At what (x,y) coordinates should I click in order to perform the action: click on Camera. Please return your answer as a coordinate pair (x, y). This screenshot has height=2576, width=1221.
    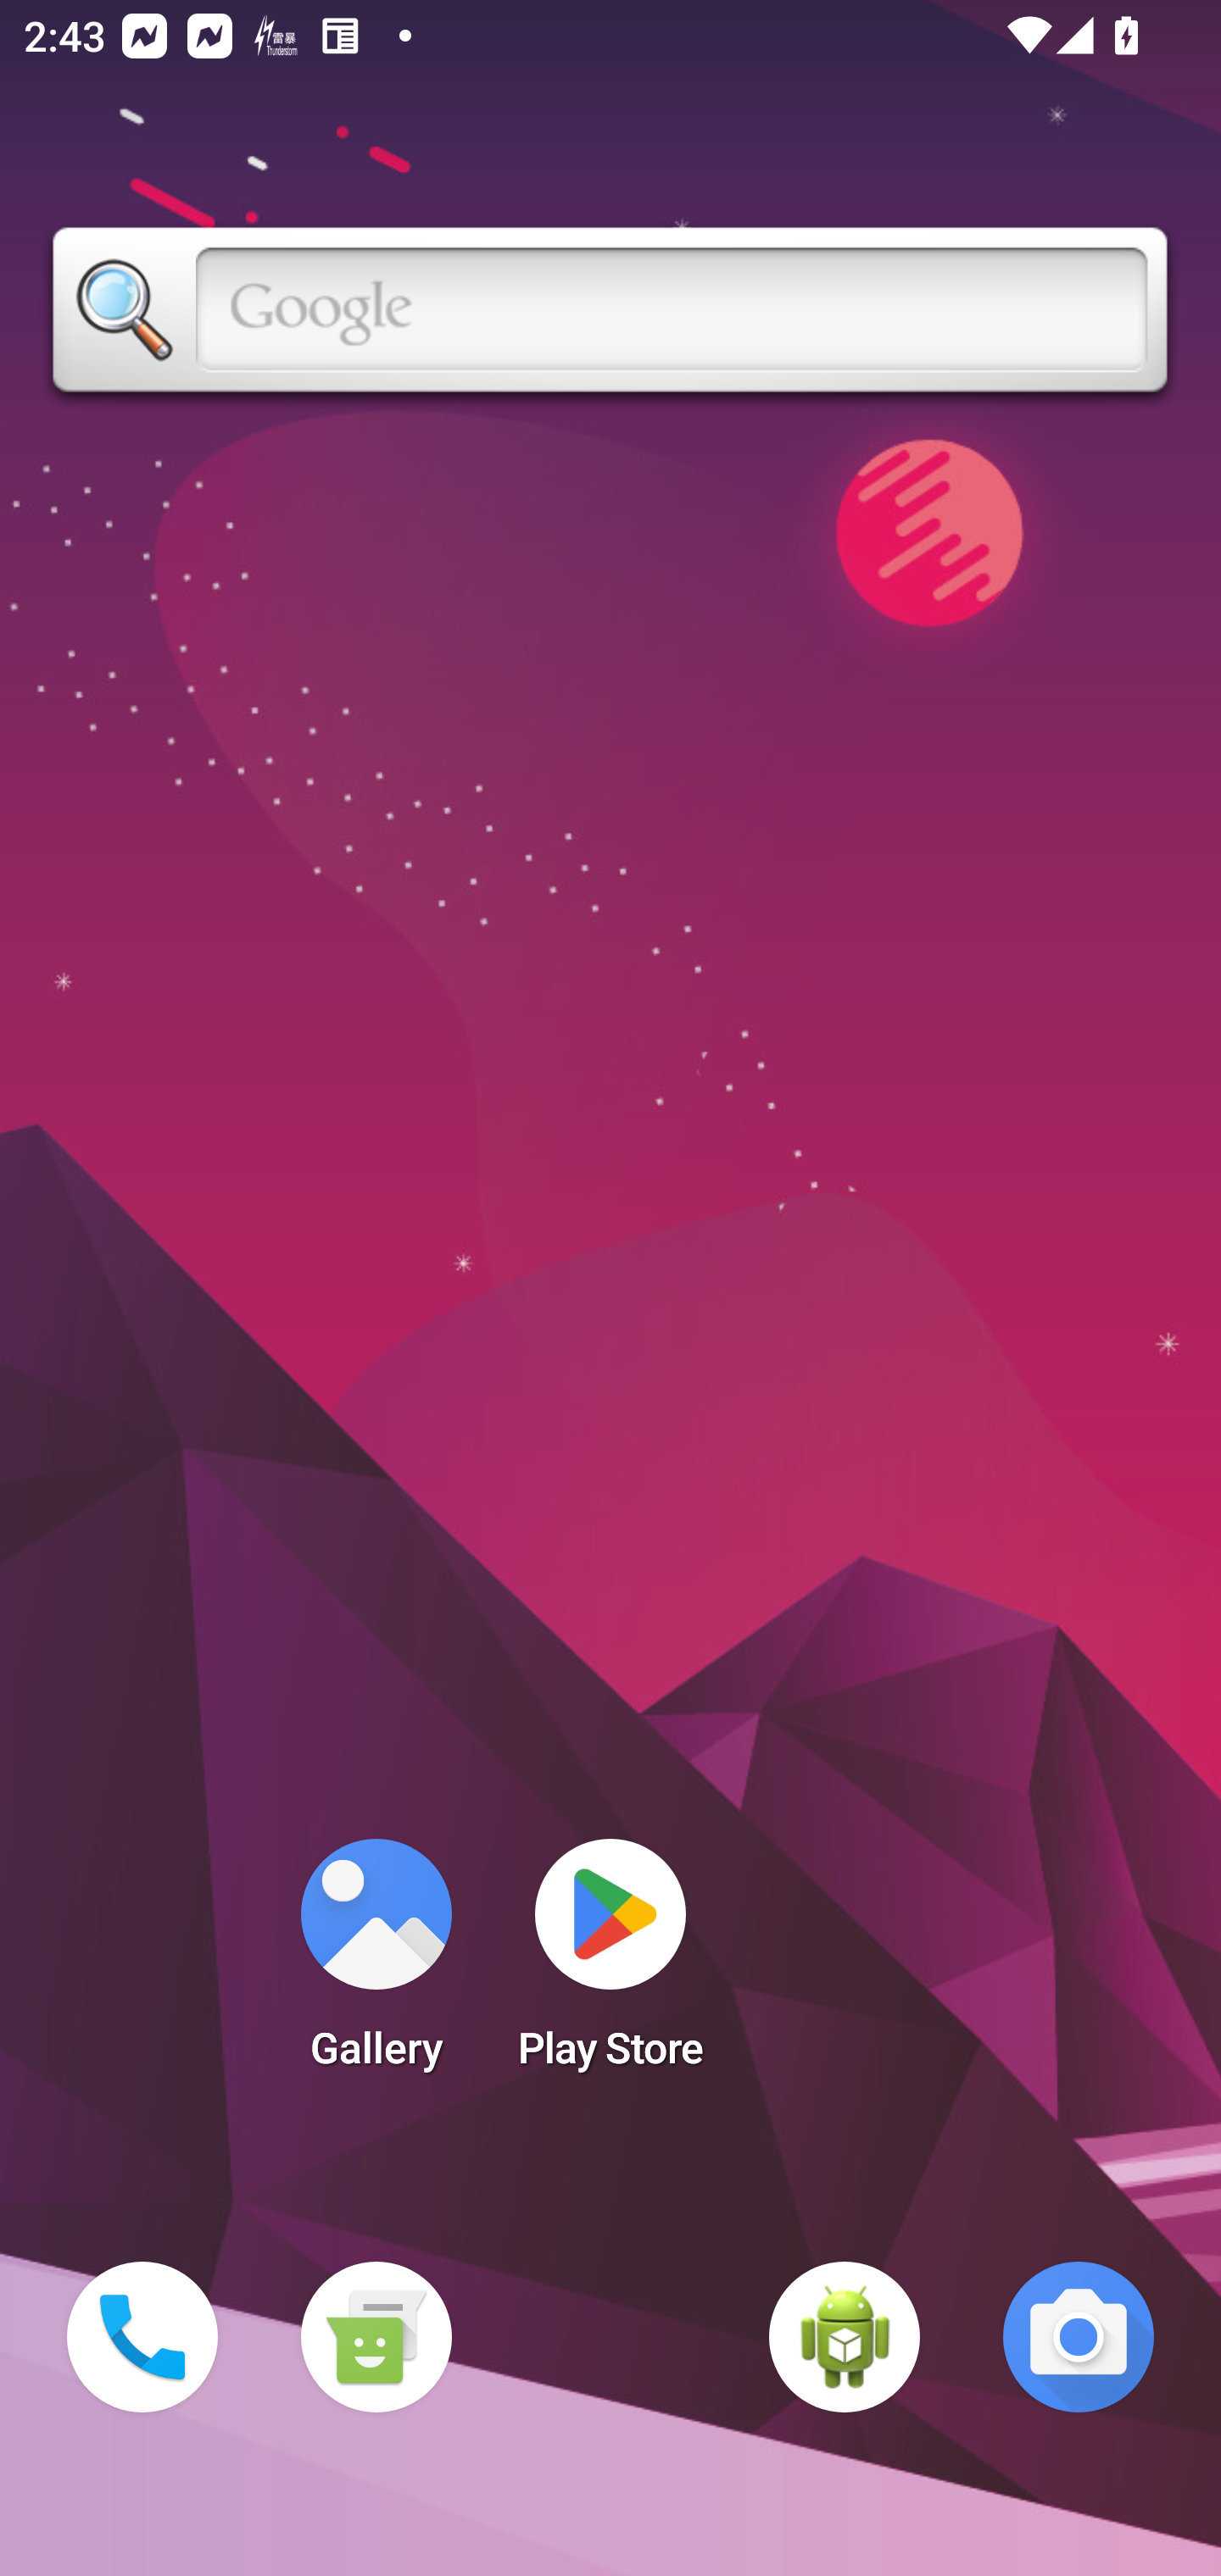
    Looking at the image, I should click on (1079, 2337).